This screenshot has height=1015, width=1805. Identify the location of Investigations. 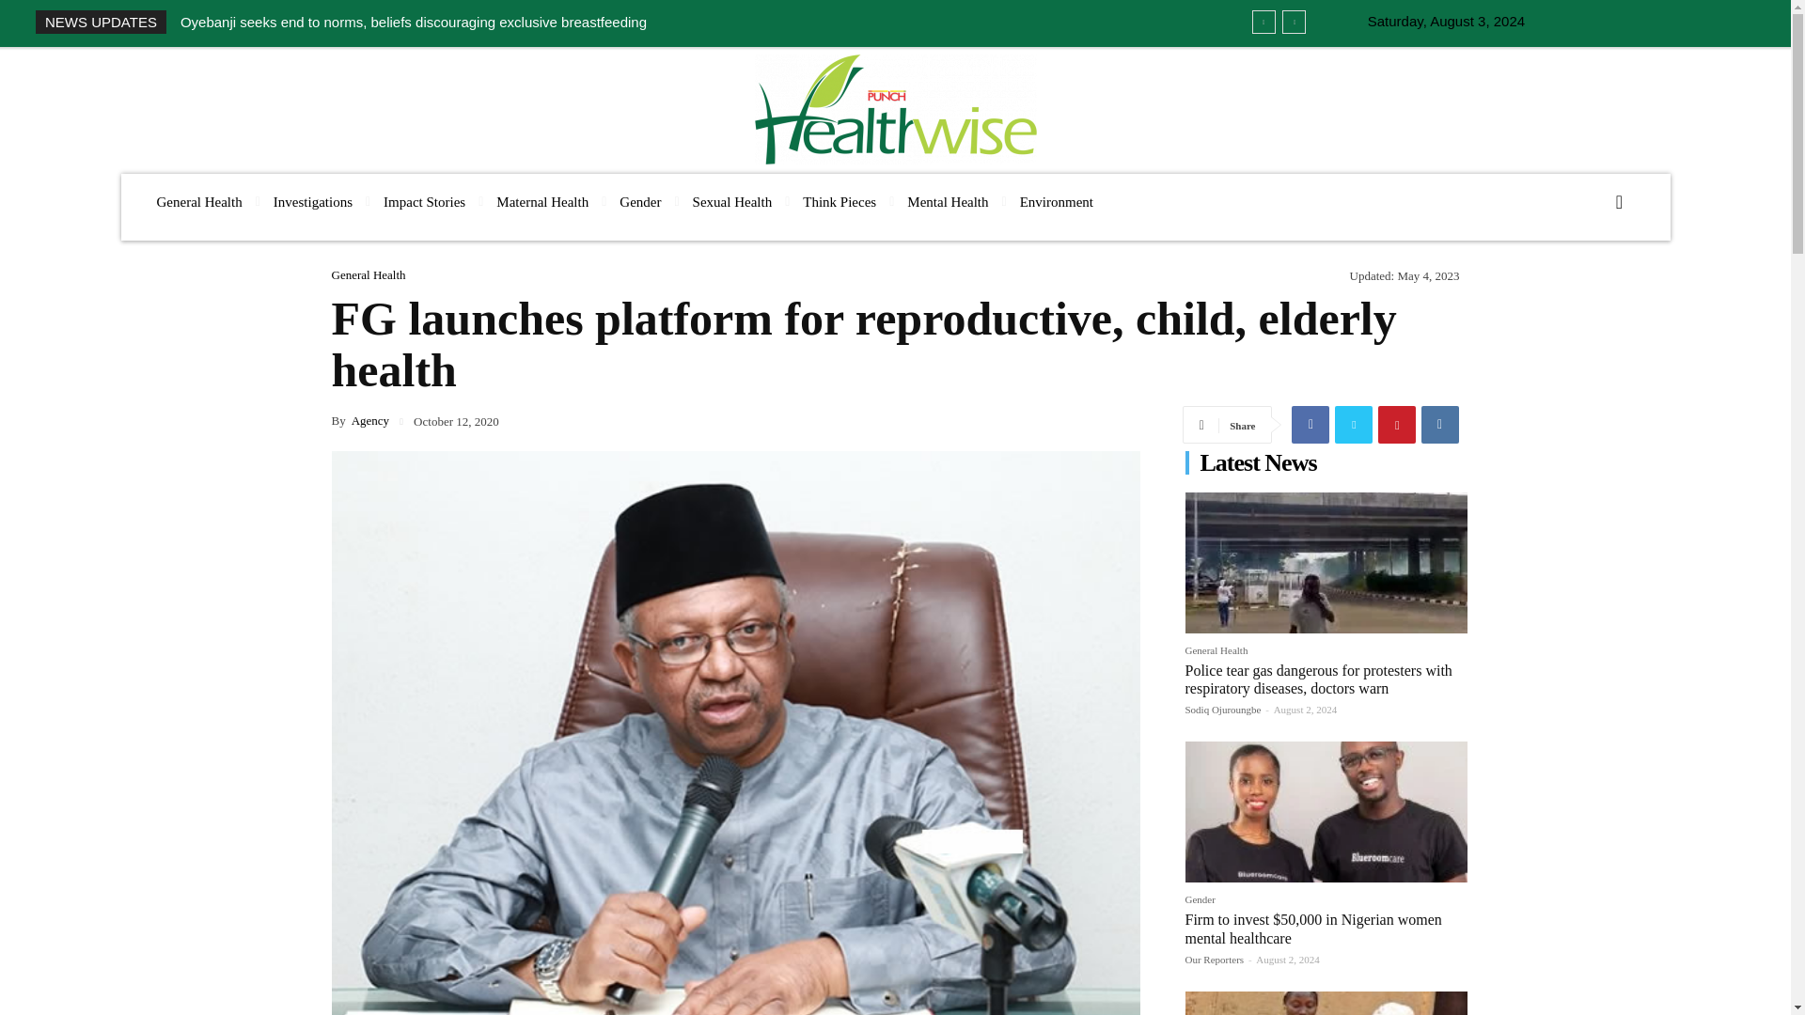
(312, 202).